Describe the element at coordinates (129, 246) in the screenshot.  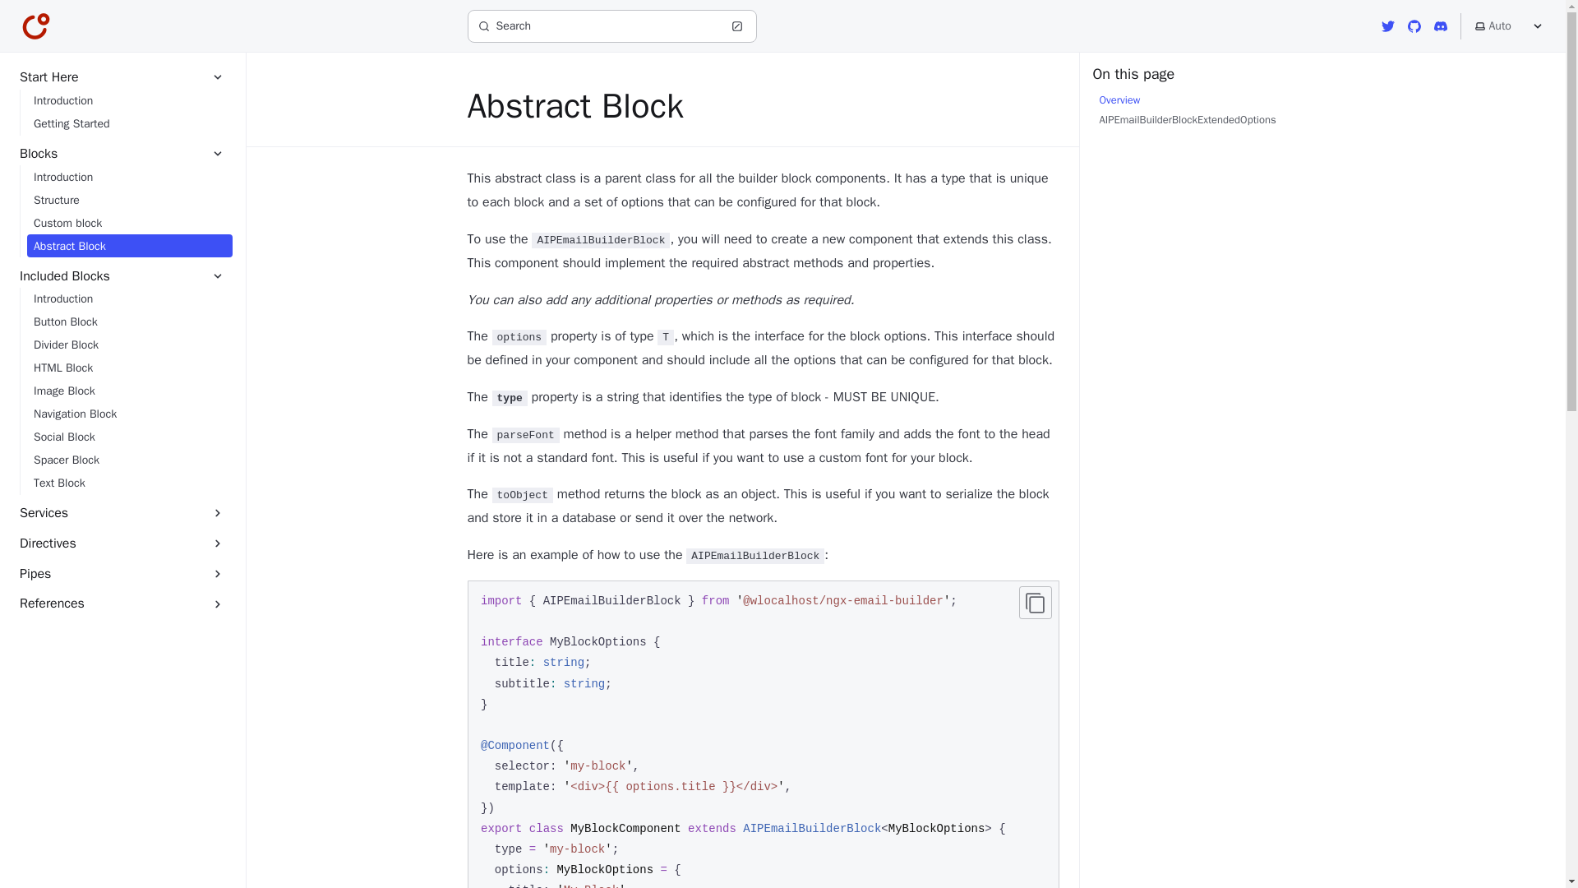
I see `Abstract Block` at that location.